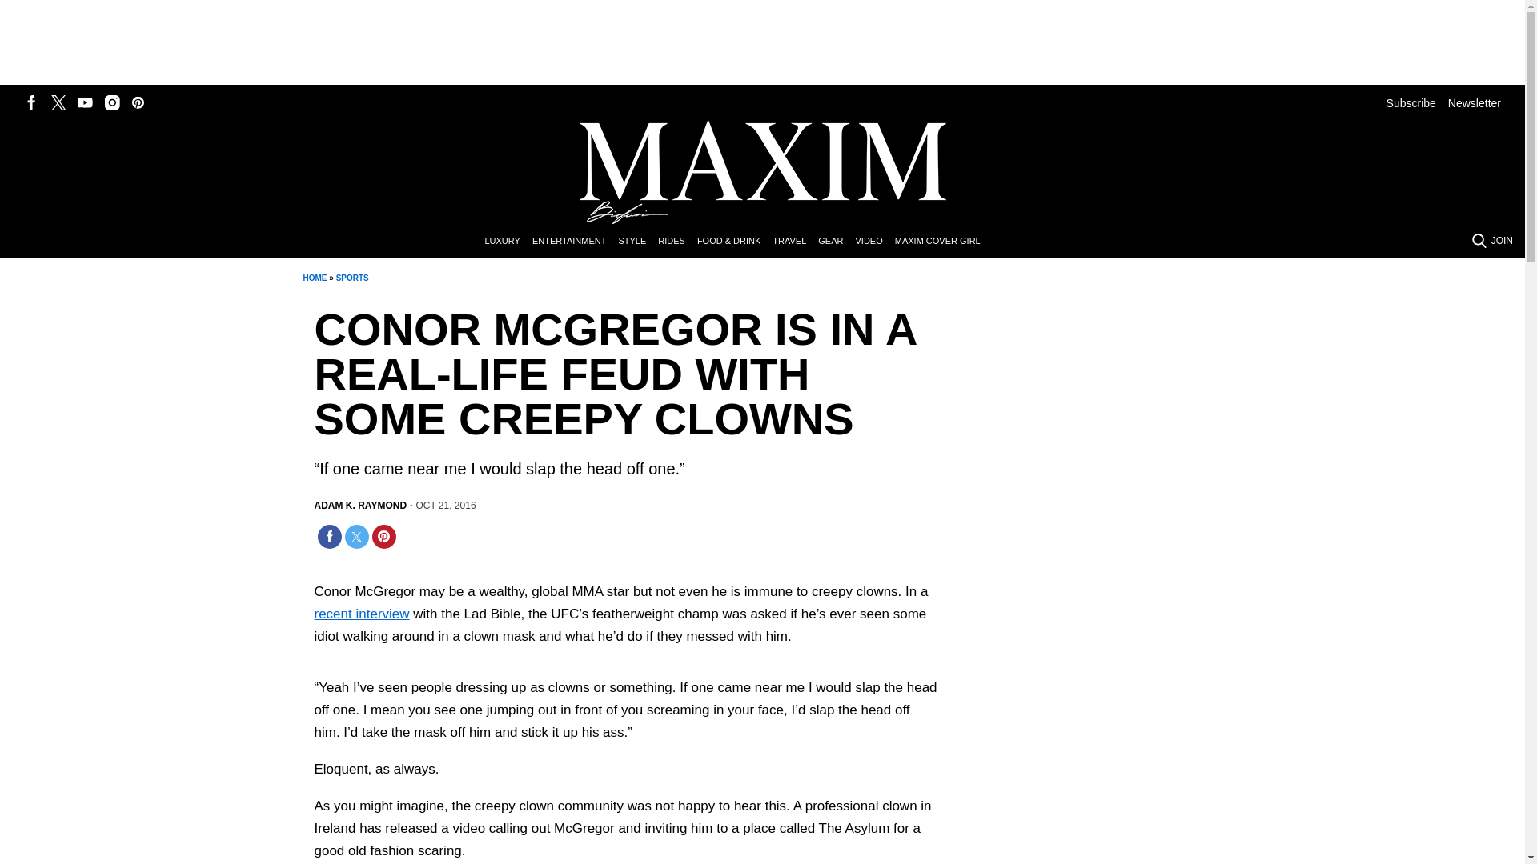  What do you see at coordinates (677, 242) in the screenshot?
I see `RIDES` at bounding box center [677, 242].